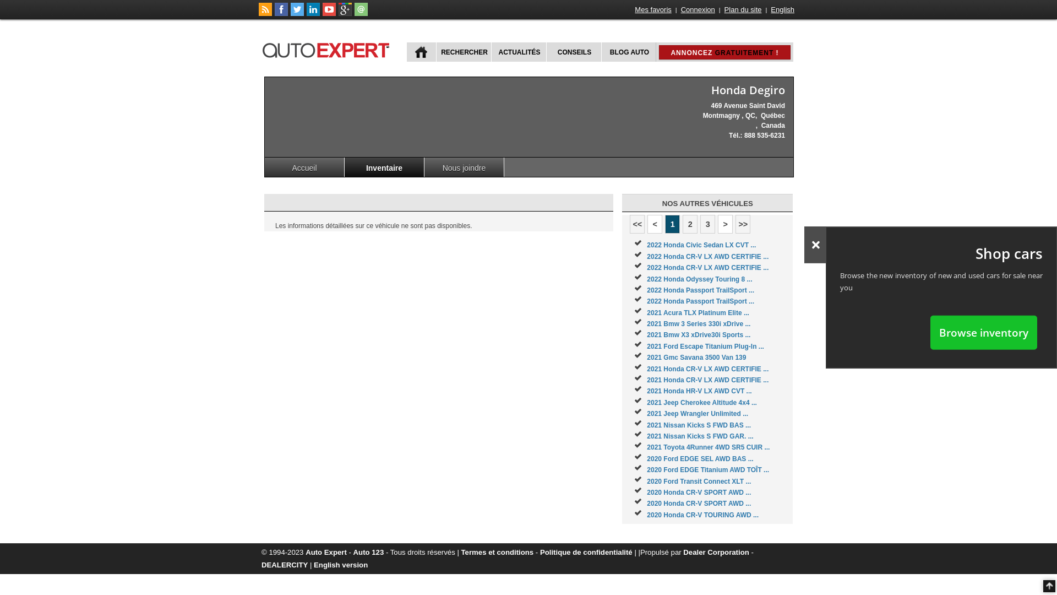  I want to click on 2020 Ford Transit Connect XLT ..., so click(699, 482).